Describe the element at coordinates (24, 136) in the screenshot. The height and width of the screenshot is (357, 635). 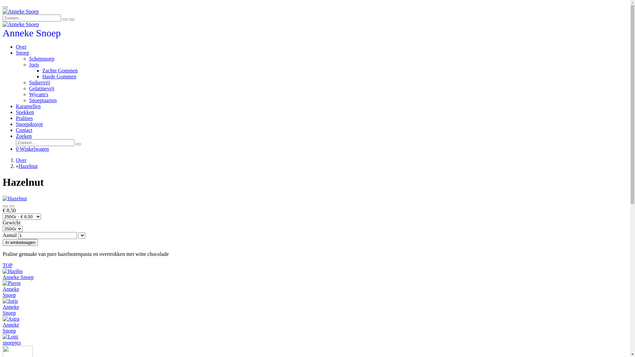
I see `Zoeken` at that location.